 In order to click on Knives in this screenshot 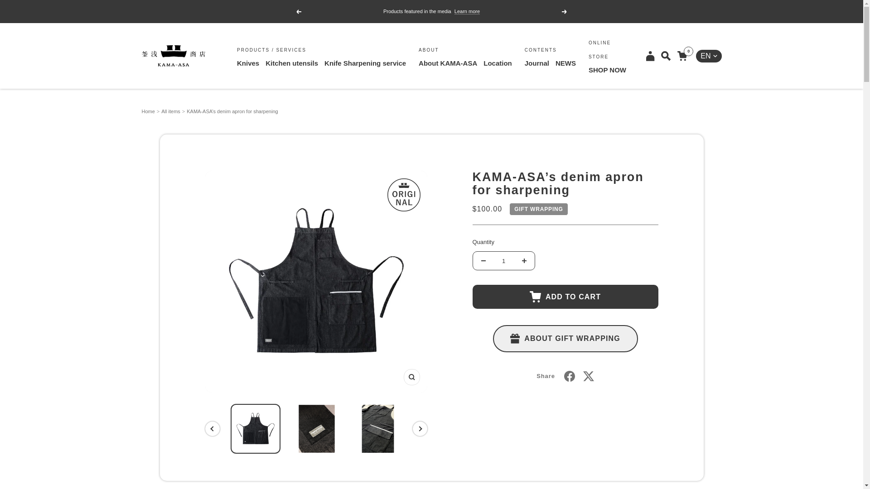, I will do `click(248, 62)`.